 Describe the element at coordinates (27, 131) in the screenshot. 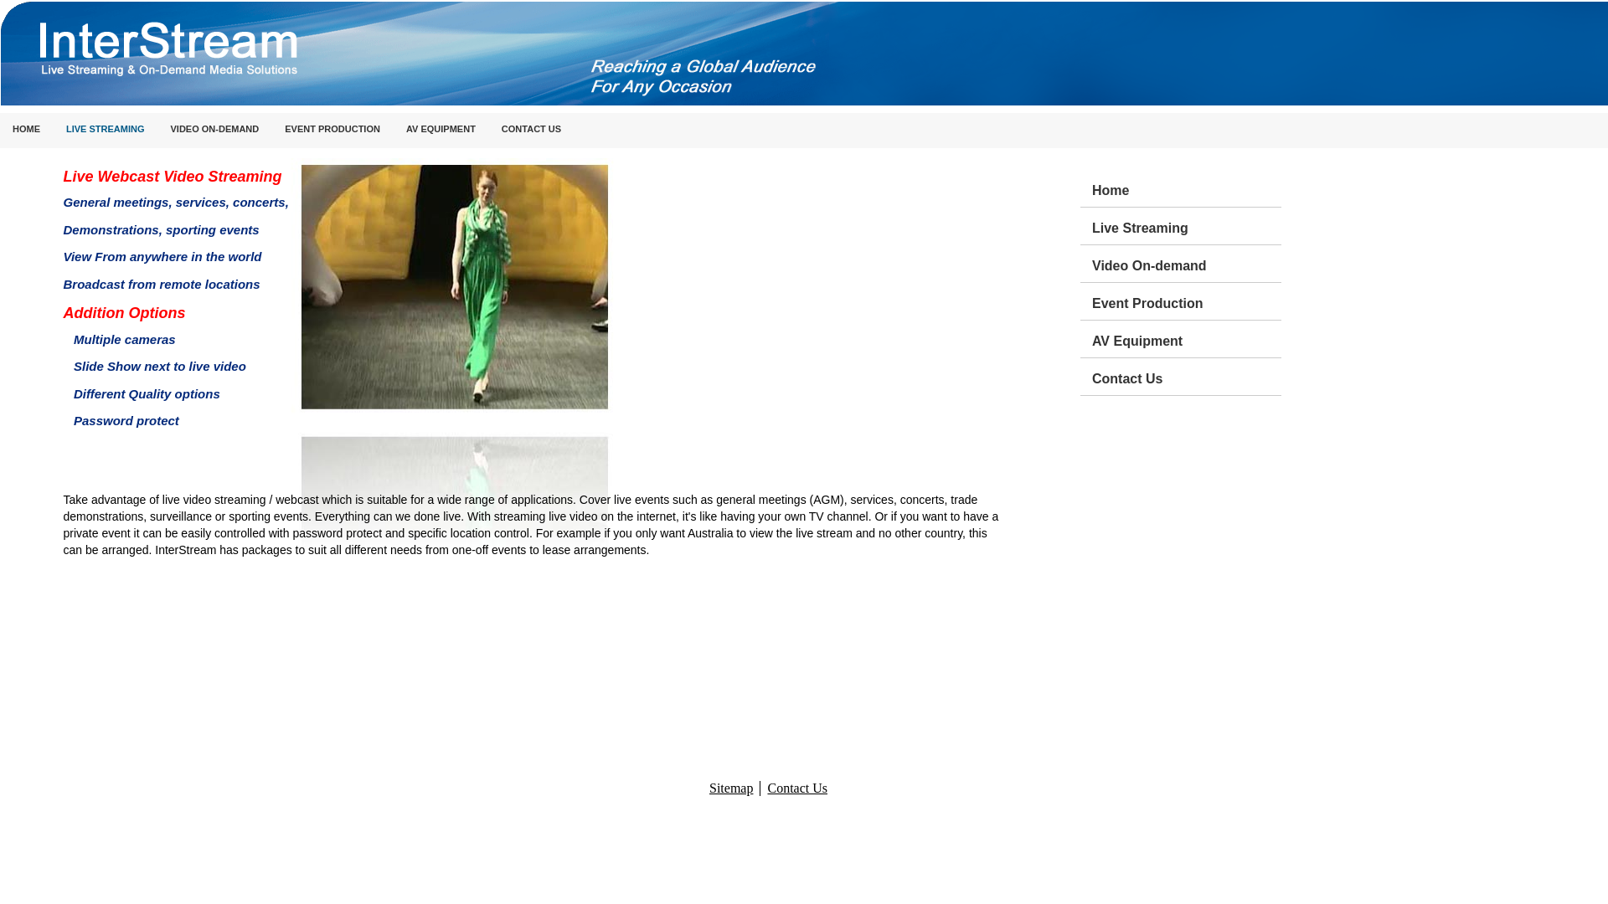

I see `HOME` at that location.